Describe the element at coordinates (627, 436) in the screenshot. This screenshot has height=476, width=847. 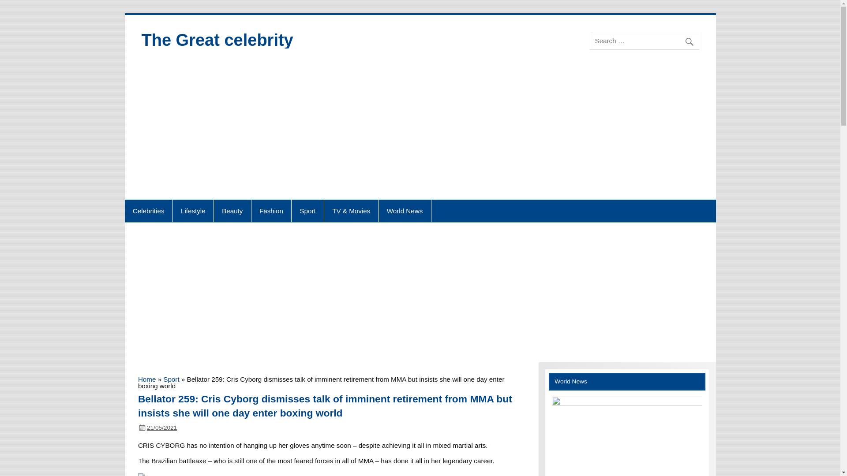
I see `The Guide to Winning Big in Sweet Bonanza Online Slot` at that location.